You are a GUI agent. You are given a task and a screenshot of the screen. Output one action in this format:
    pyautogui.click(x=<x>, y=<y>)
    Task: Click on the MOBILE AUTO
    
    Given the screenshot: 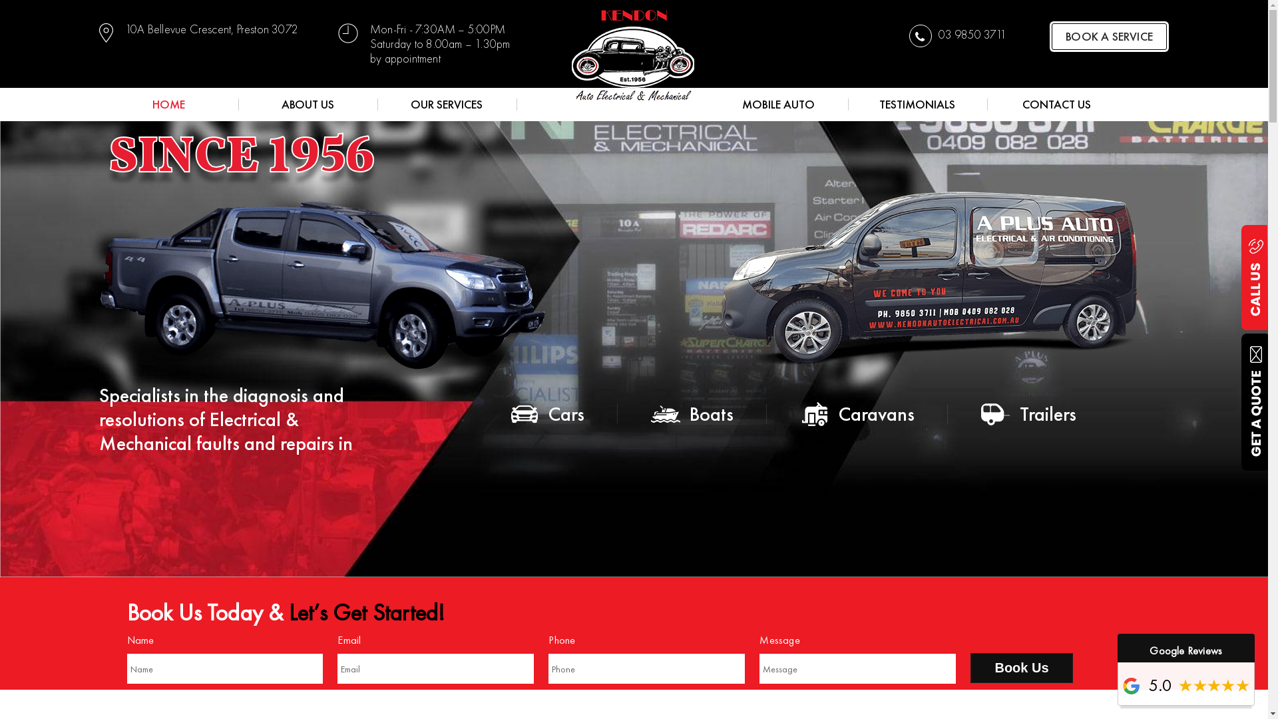 What is the action you would take?
    pyautogui.click(x=779, y=105)
    